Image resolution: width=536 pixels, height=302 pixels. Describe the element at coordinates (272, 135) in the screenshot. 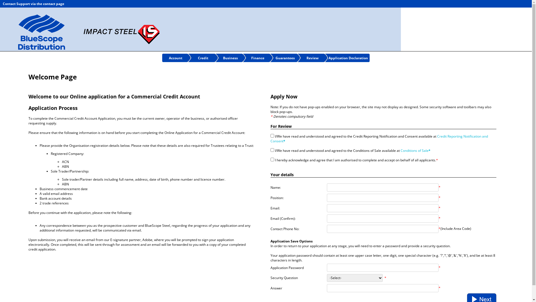

I see `on` at that location.